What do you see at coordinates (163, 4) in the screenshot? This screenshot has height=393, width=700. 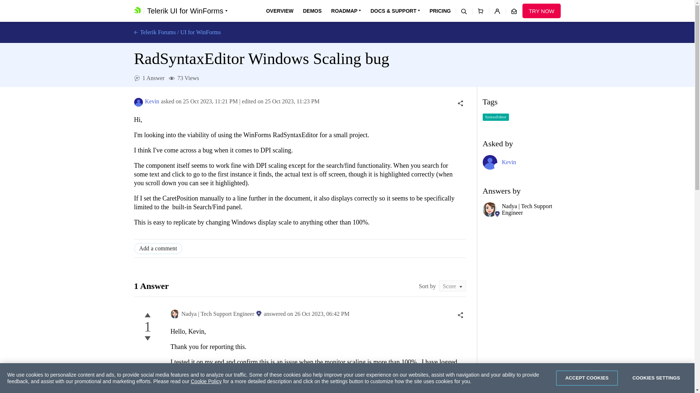 I see `SKIP NAVIGATION` at bounding box center [163, 4].